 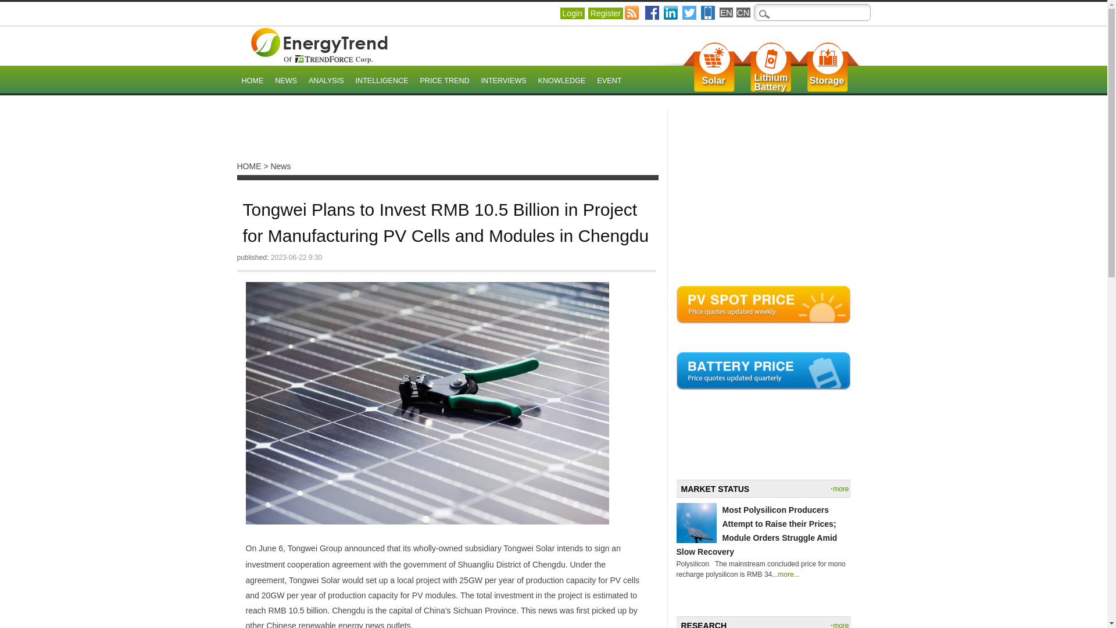 What do you see at coordinates (325, 81) in the screenshot?
I see `ANALYSIS` at bounding box center [325, 81].